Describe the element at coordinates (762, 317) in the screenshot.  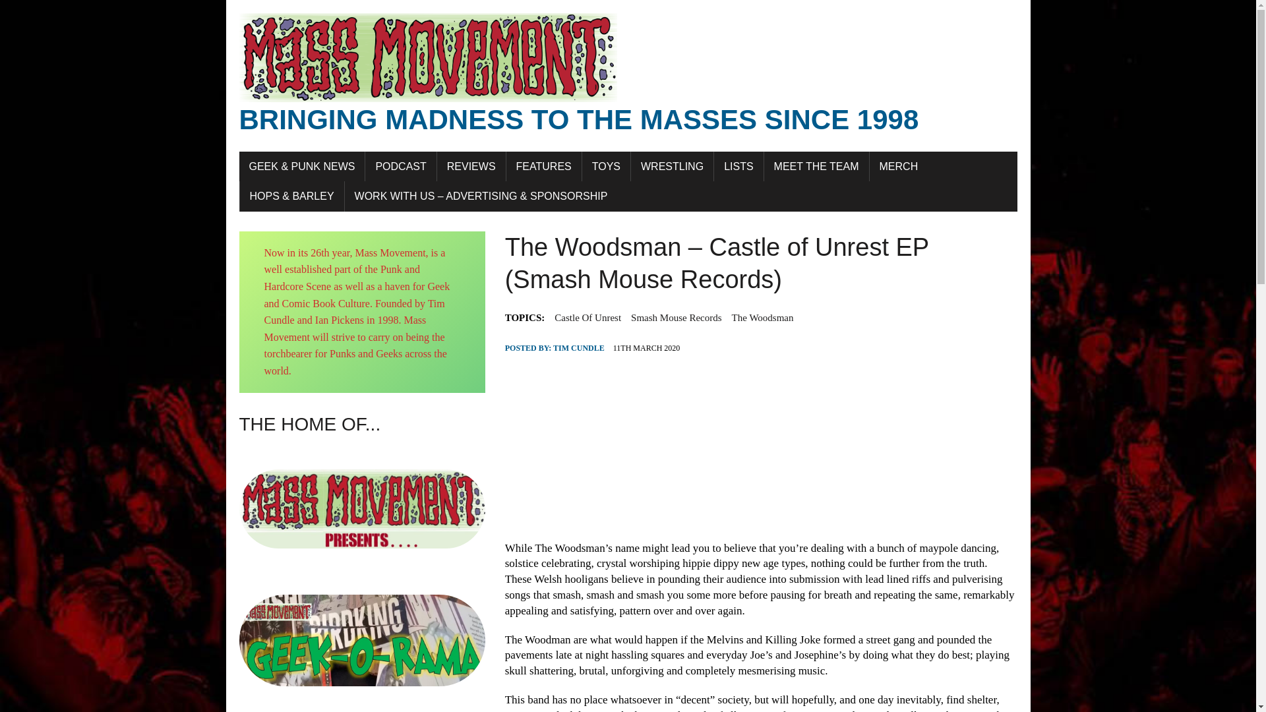
I see `The Woodsman` at that location.